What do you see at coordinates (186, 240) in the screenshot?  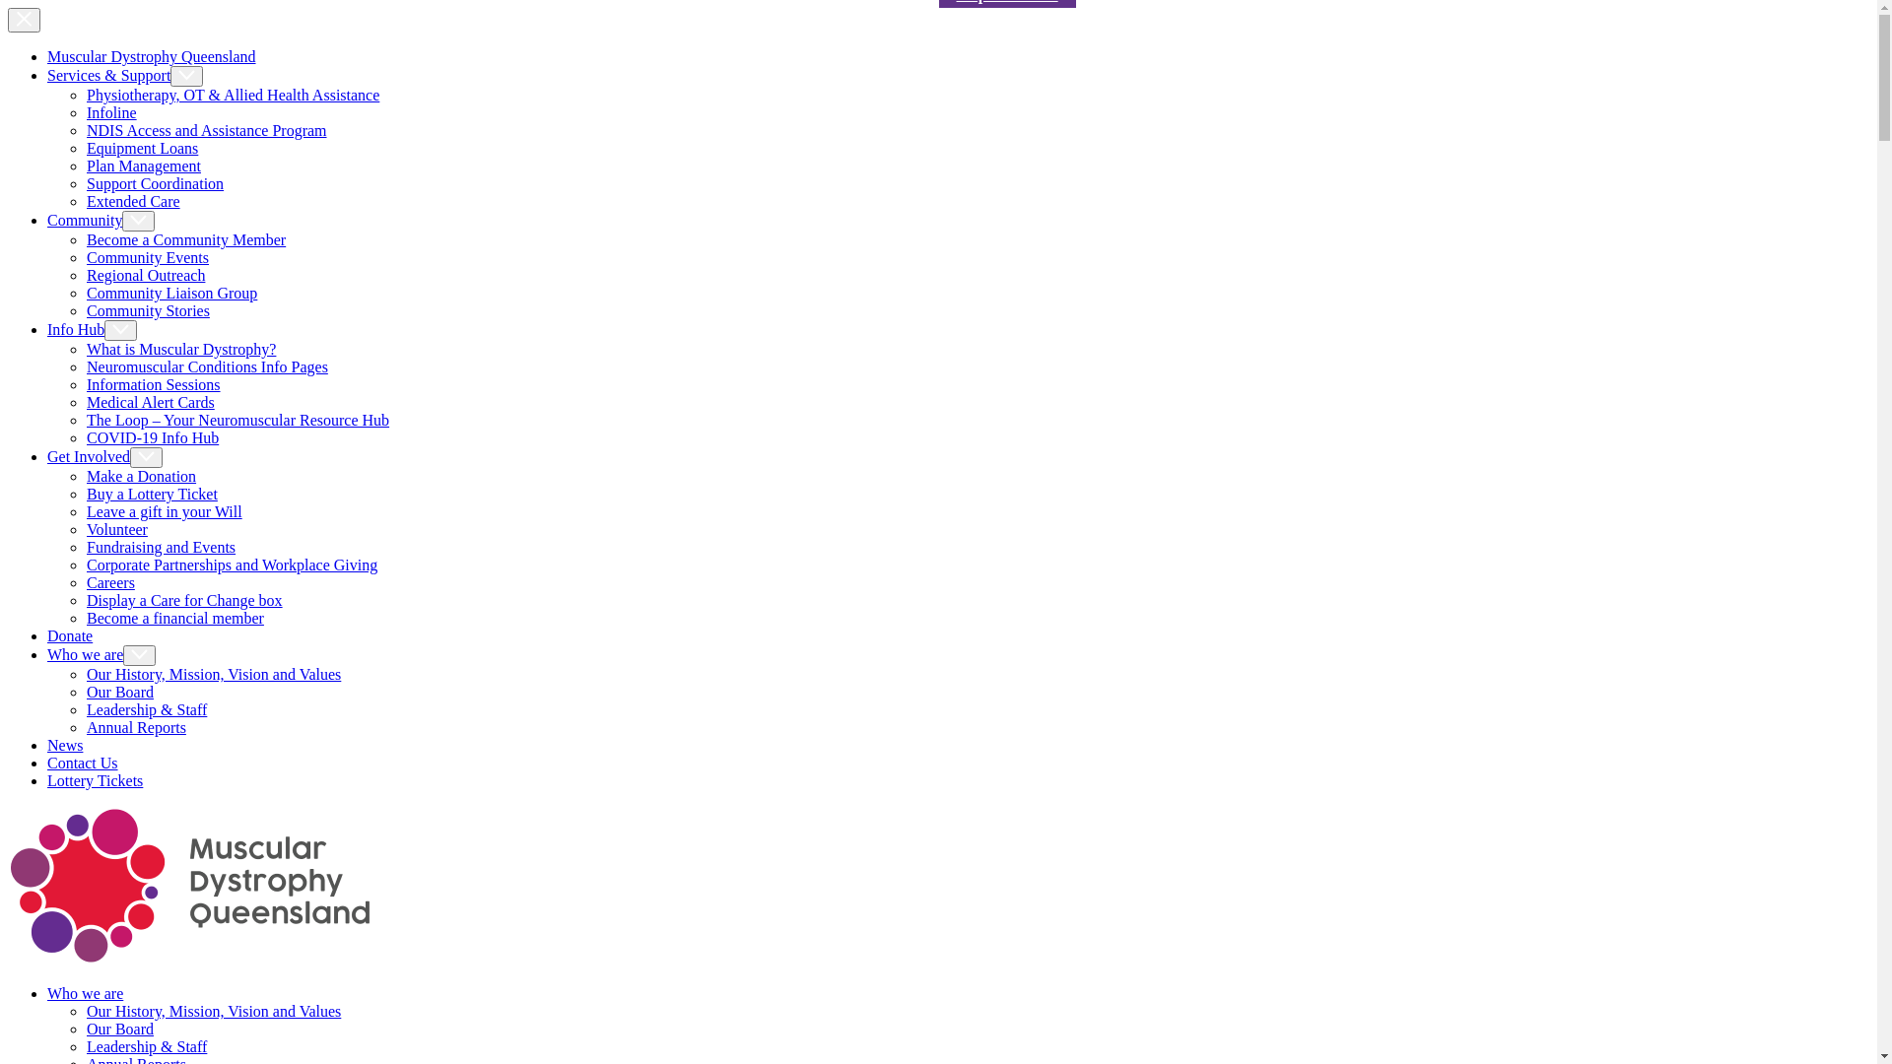 I see `Become a Community Member` at bounding box center [186, 240].